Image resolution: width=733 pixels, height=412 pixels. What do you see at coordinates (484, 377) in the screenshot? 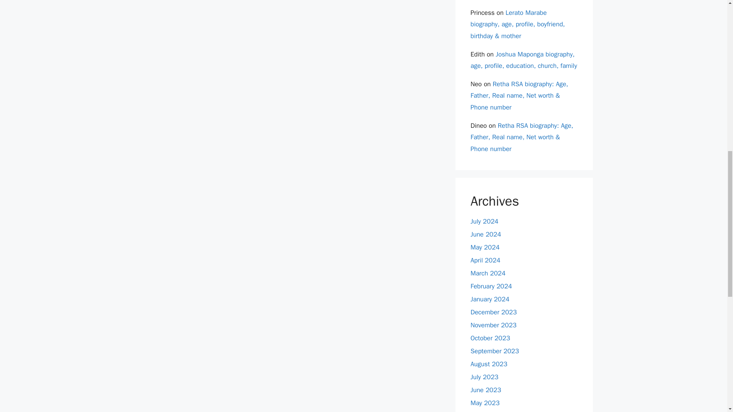
I see `July 2023` at bounding box center [484, 377].